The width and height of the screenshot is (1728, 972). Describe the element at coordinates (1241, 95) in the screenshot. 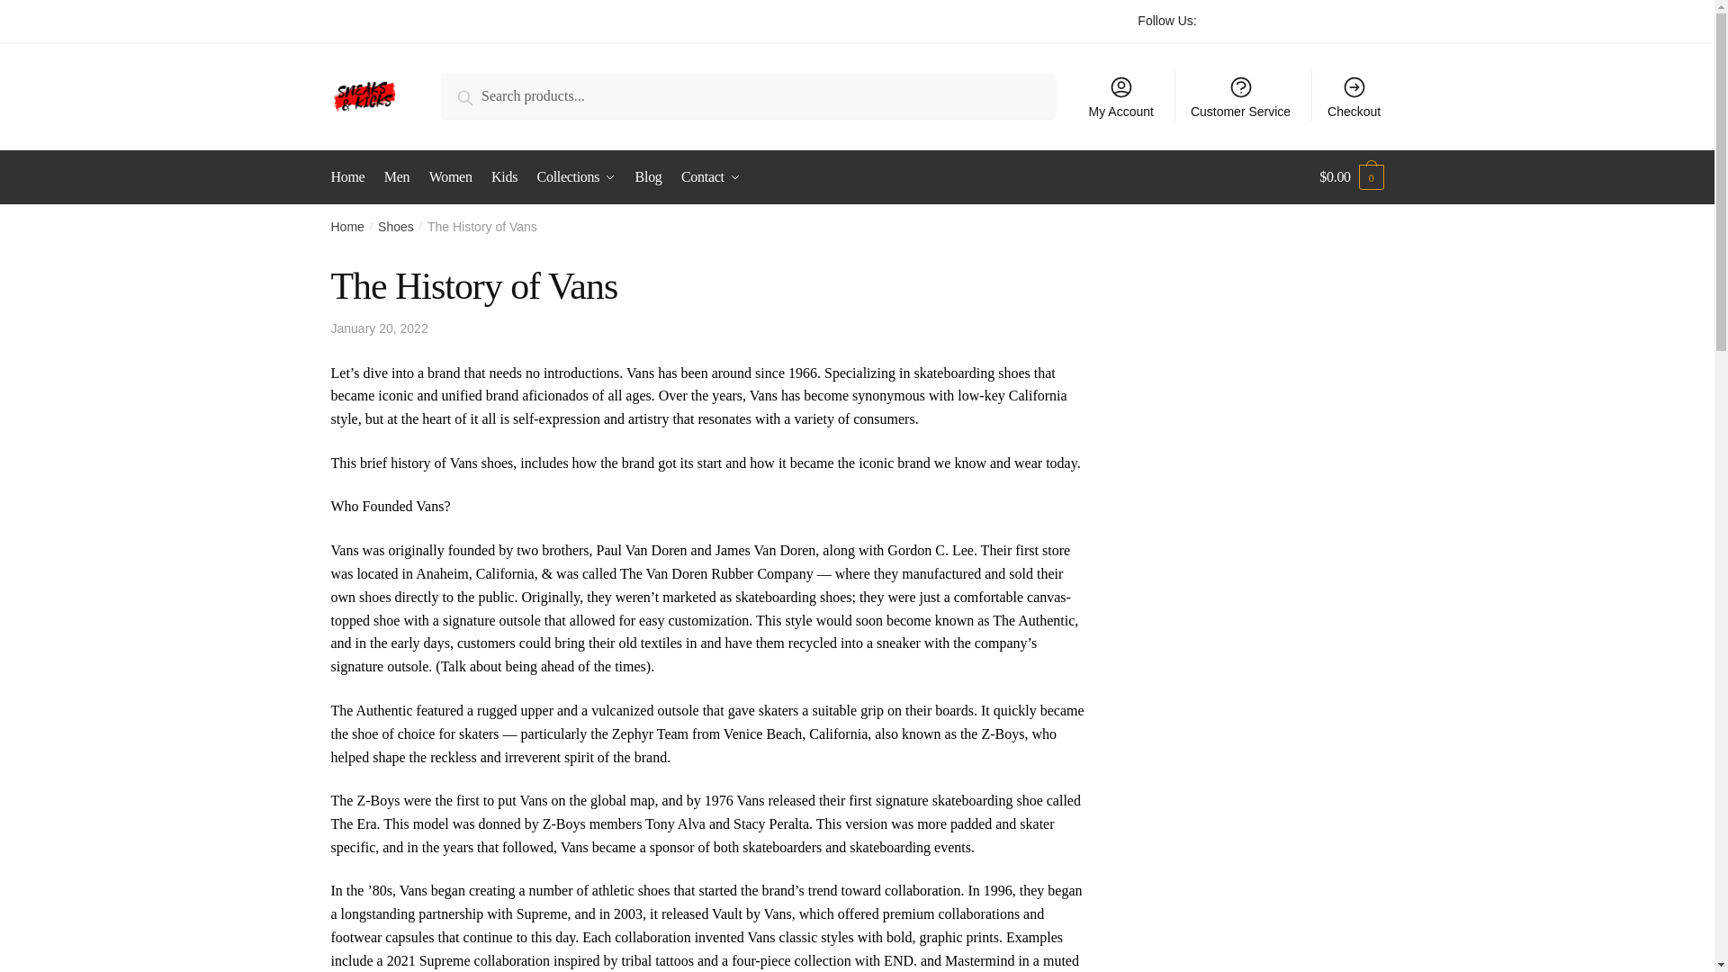

I see `Customer Service` at that location.